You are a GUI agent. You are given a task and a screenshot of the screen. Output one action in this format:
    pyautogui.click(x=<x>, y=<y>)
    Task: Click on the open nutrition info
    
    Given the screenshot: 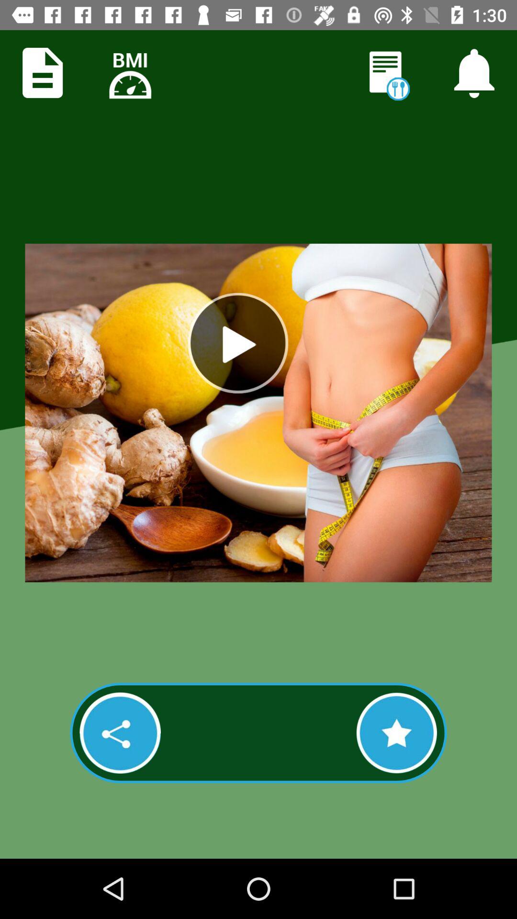 What is the action you would take?
    pyautogui.click(x=387, y=74)
    